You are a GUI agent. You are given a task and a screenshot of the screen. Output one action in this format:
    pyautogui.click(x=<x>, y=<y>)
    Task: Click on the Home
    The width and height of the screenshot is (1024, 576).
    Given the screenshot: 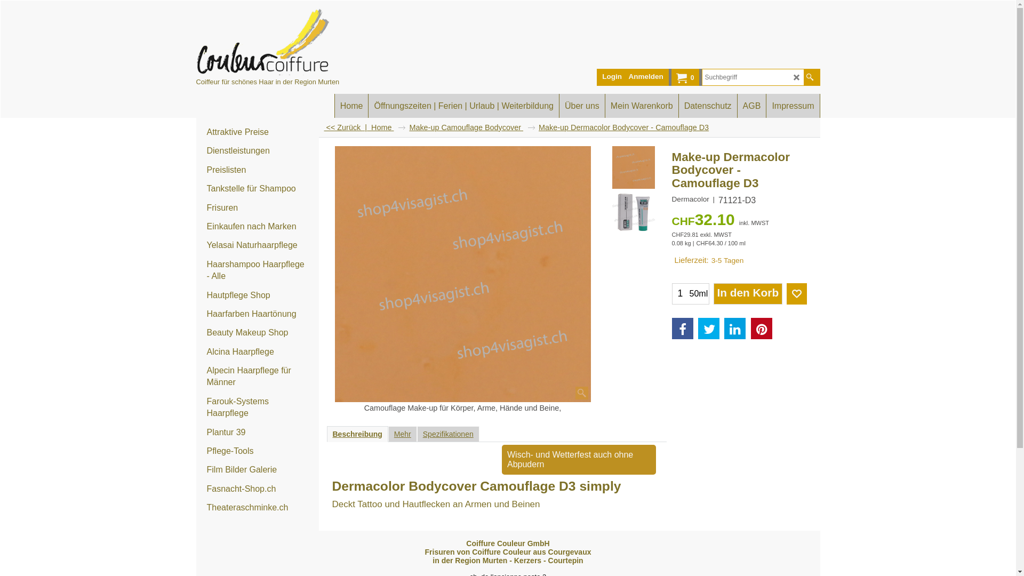 What is the action you would take?
    pyautogui.click(x=352, y=106)
    